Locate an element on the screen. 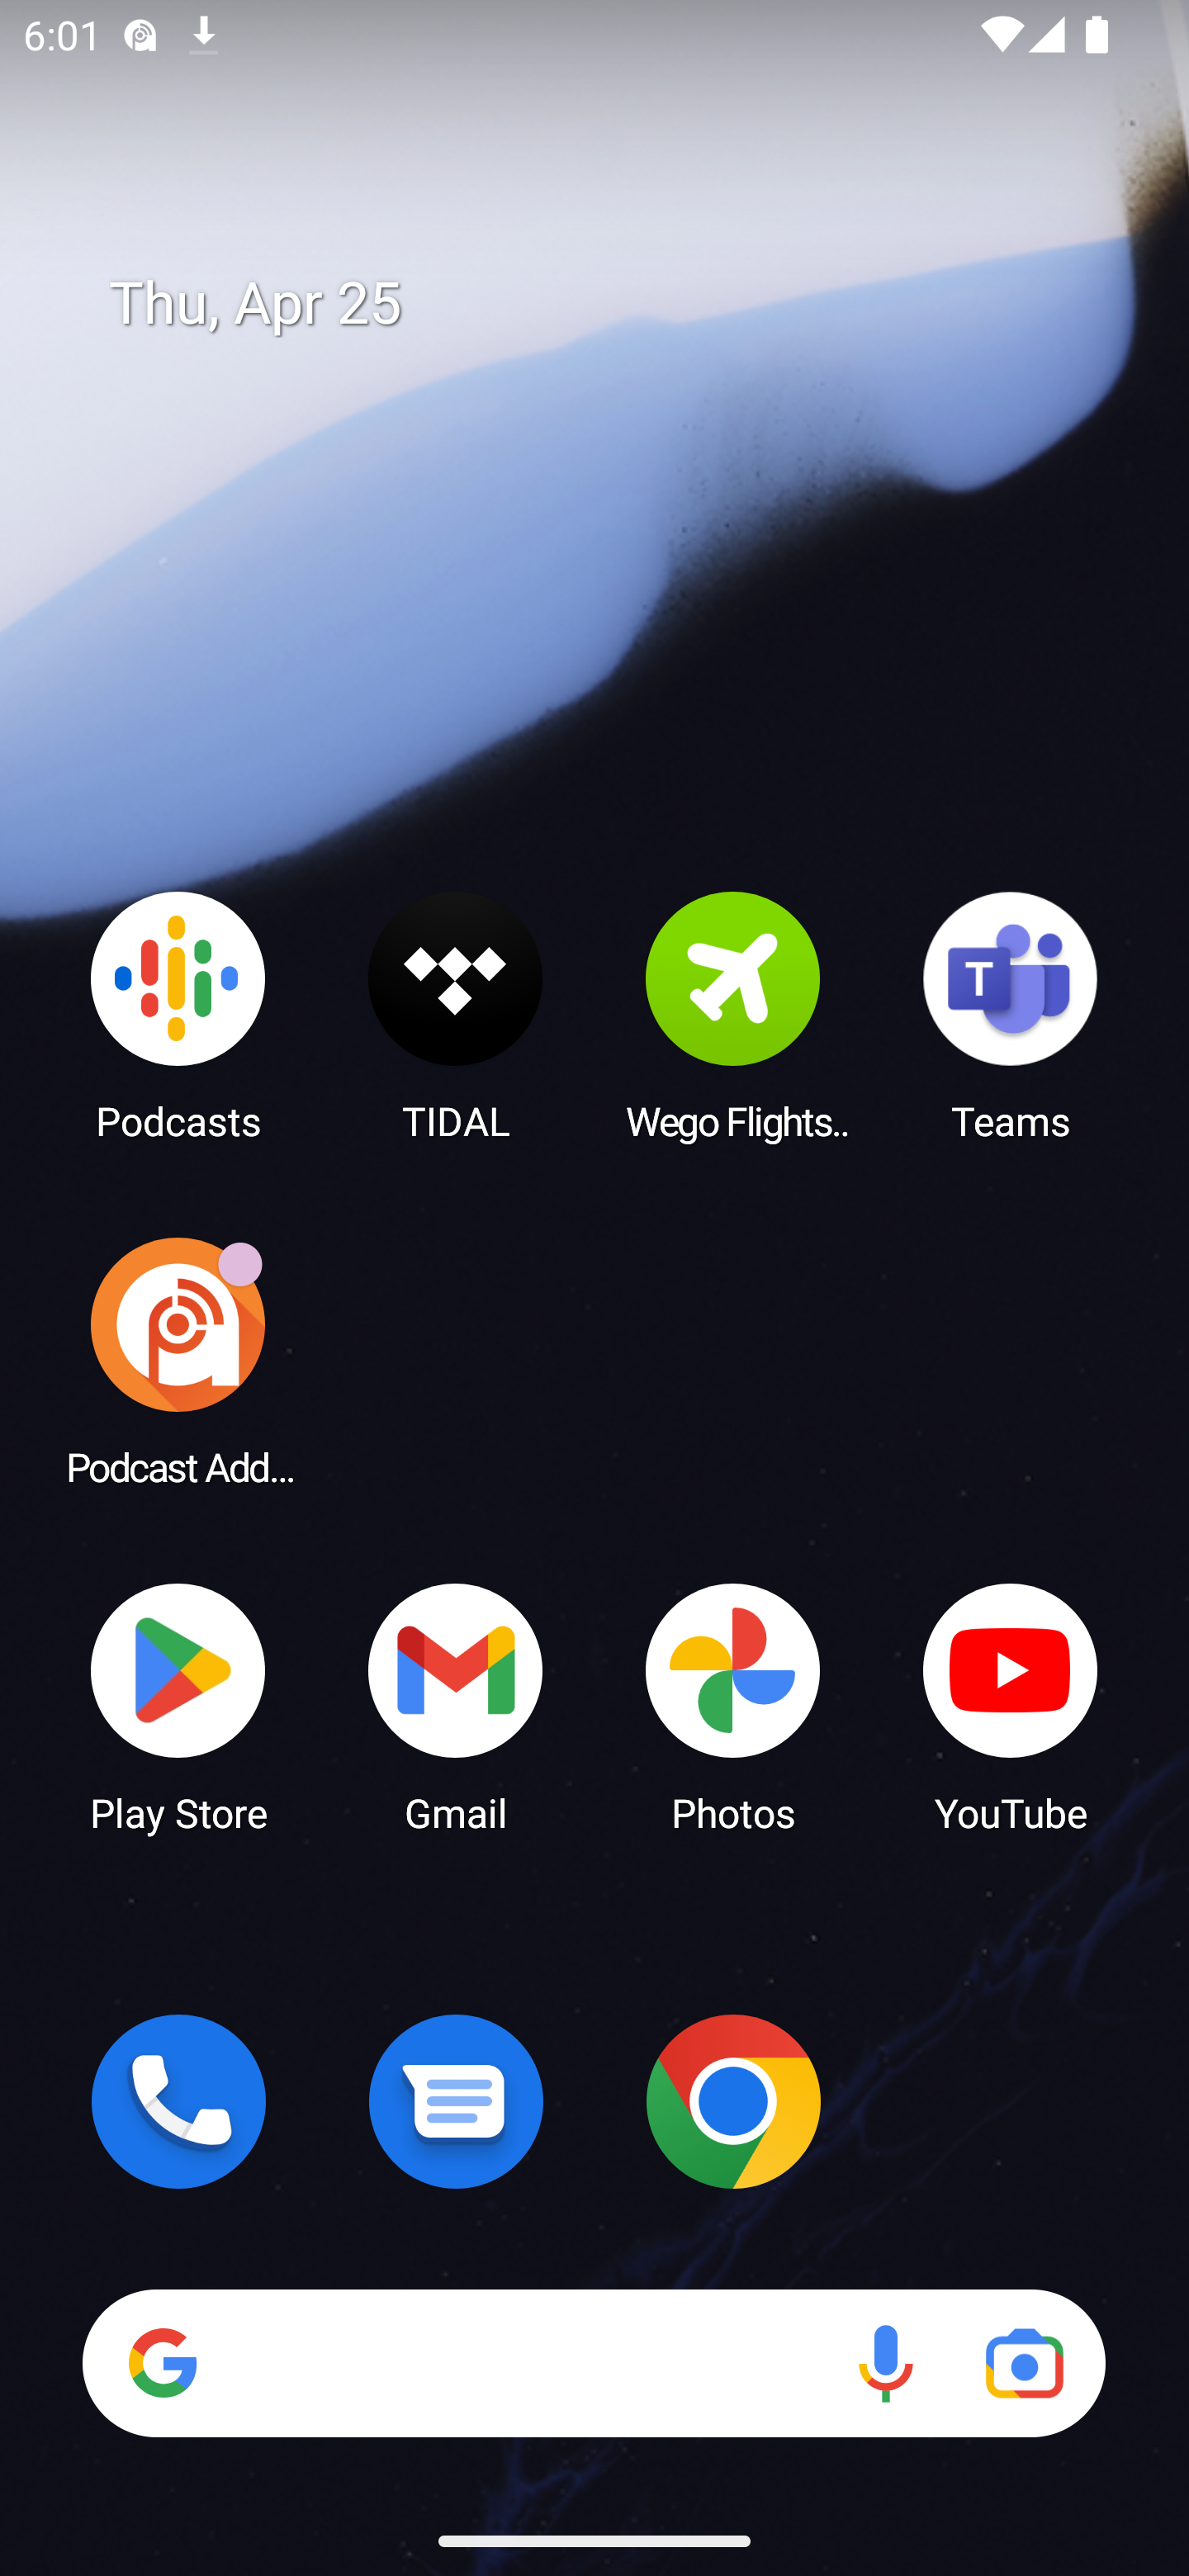 The width and height of the screenshot is (1189, 2576). YouTube is located at coordinates (1011, 1706).